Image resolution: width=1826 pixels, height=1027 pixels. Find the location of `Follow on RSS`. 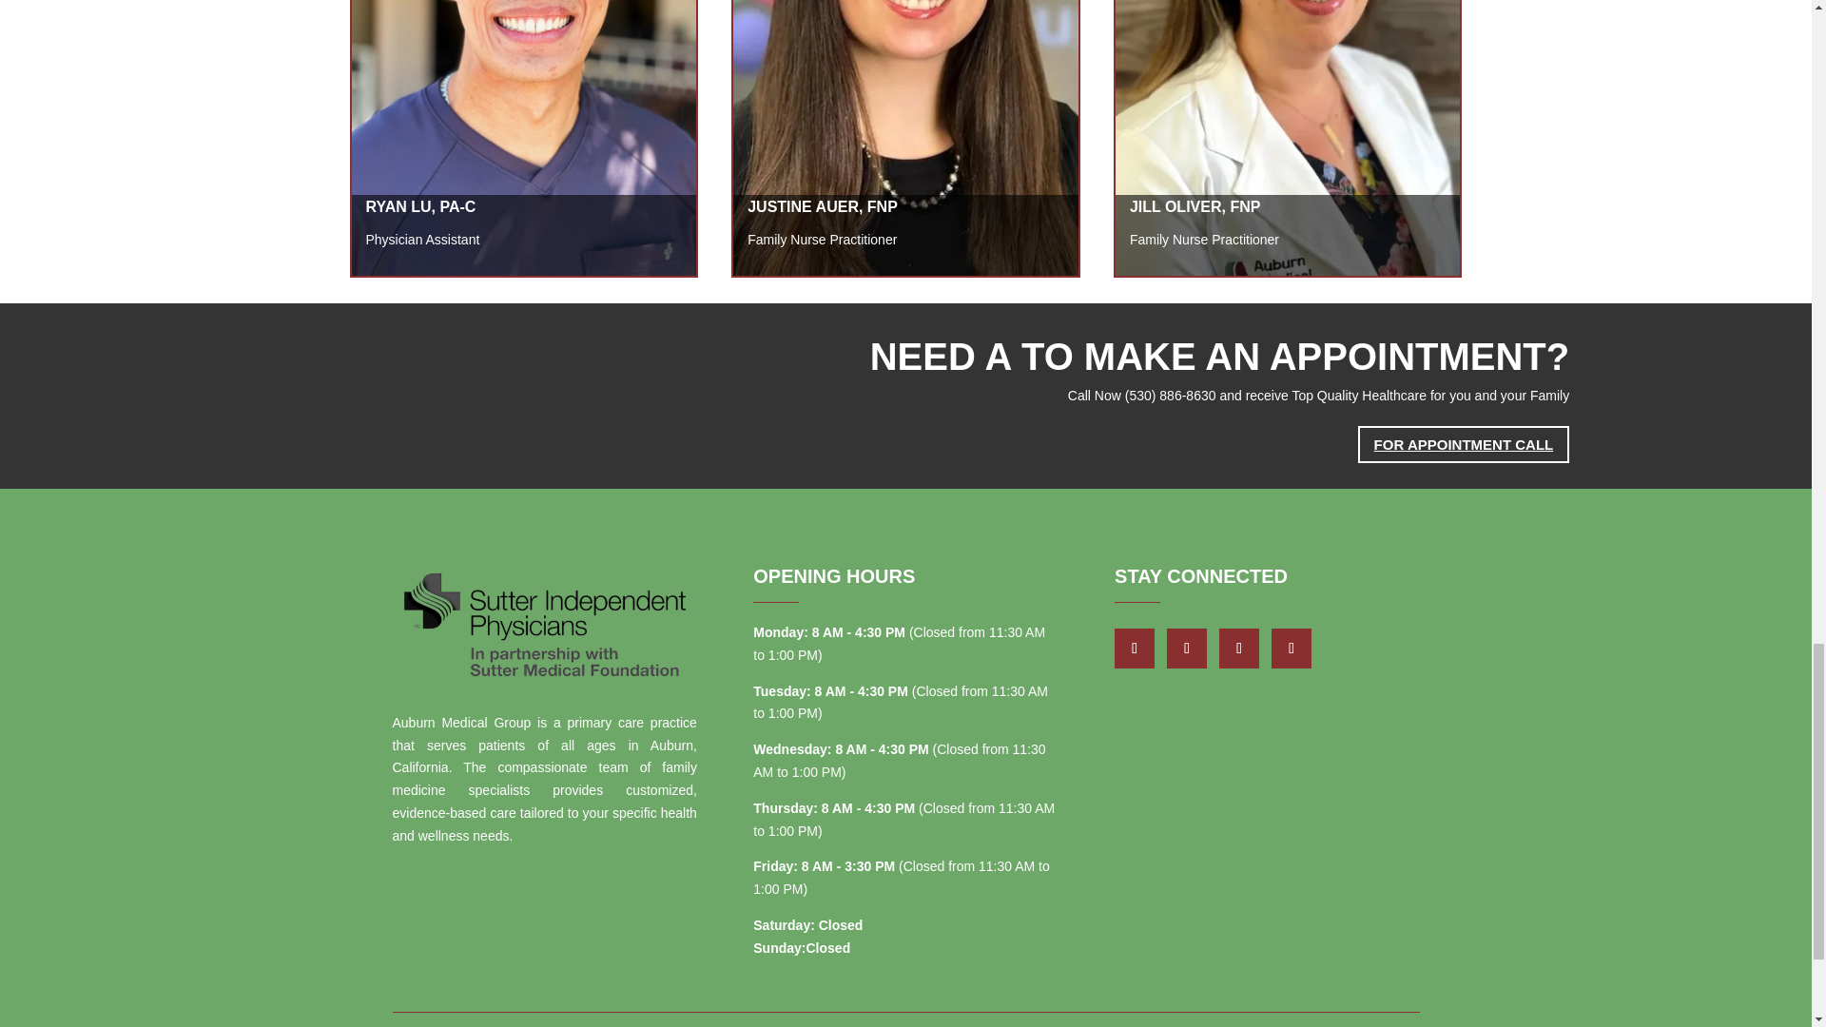

Follow on RSS is located at coordinates (1291, 649).